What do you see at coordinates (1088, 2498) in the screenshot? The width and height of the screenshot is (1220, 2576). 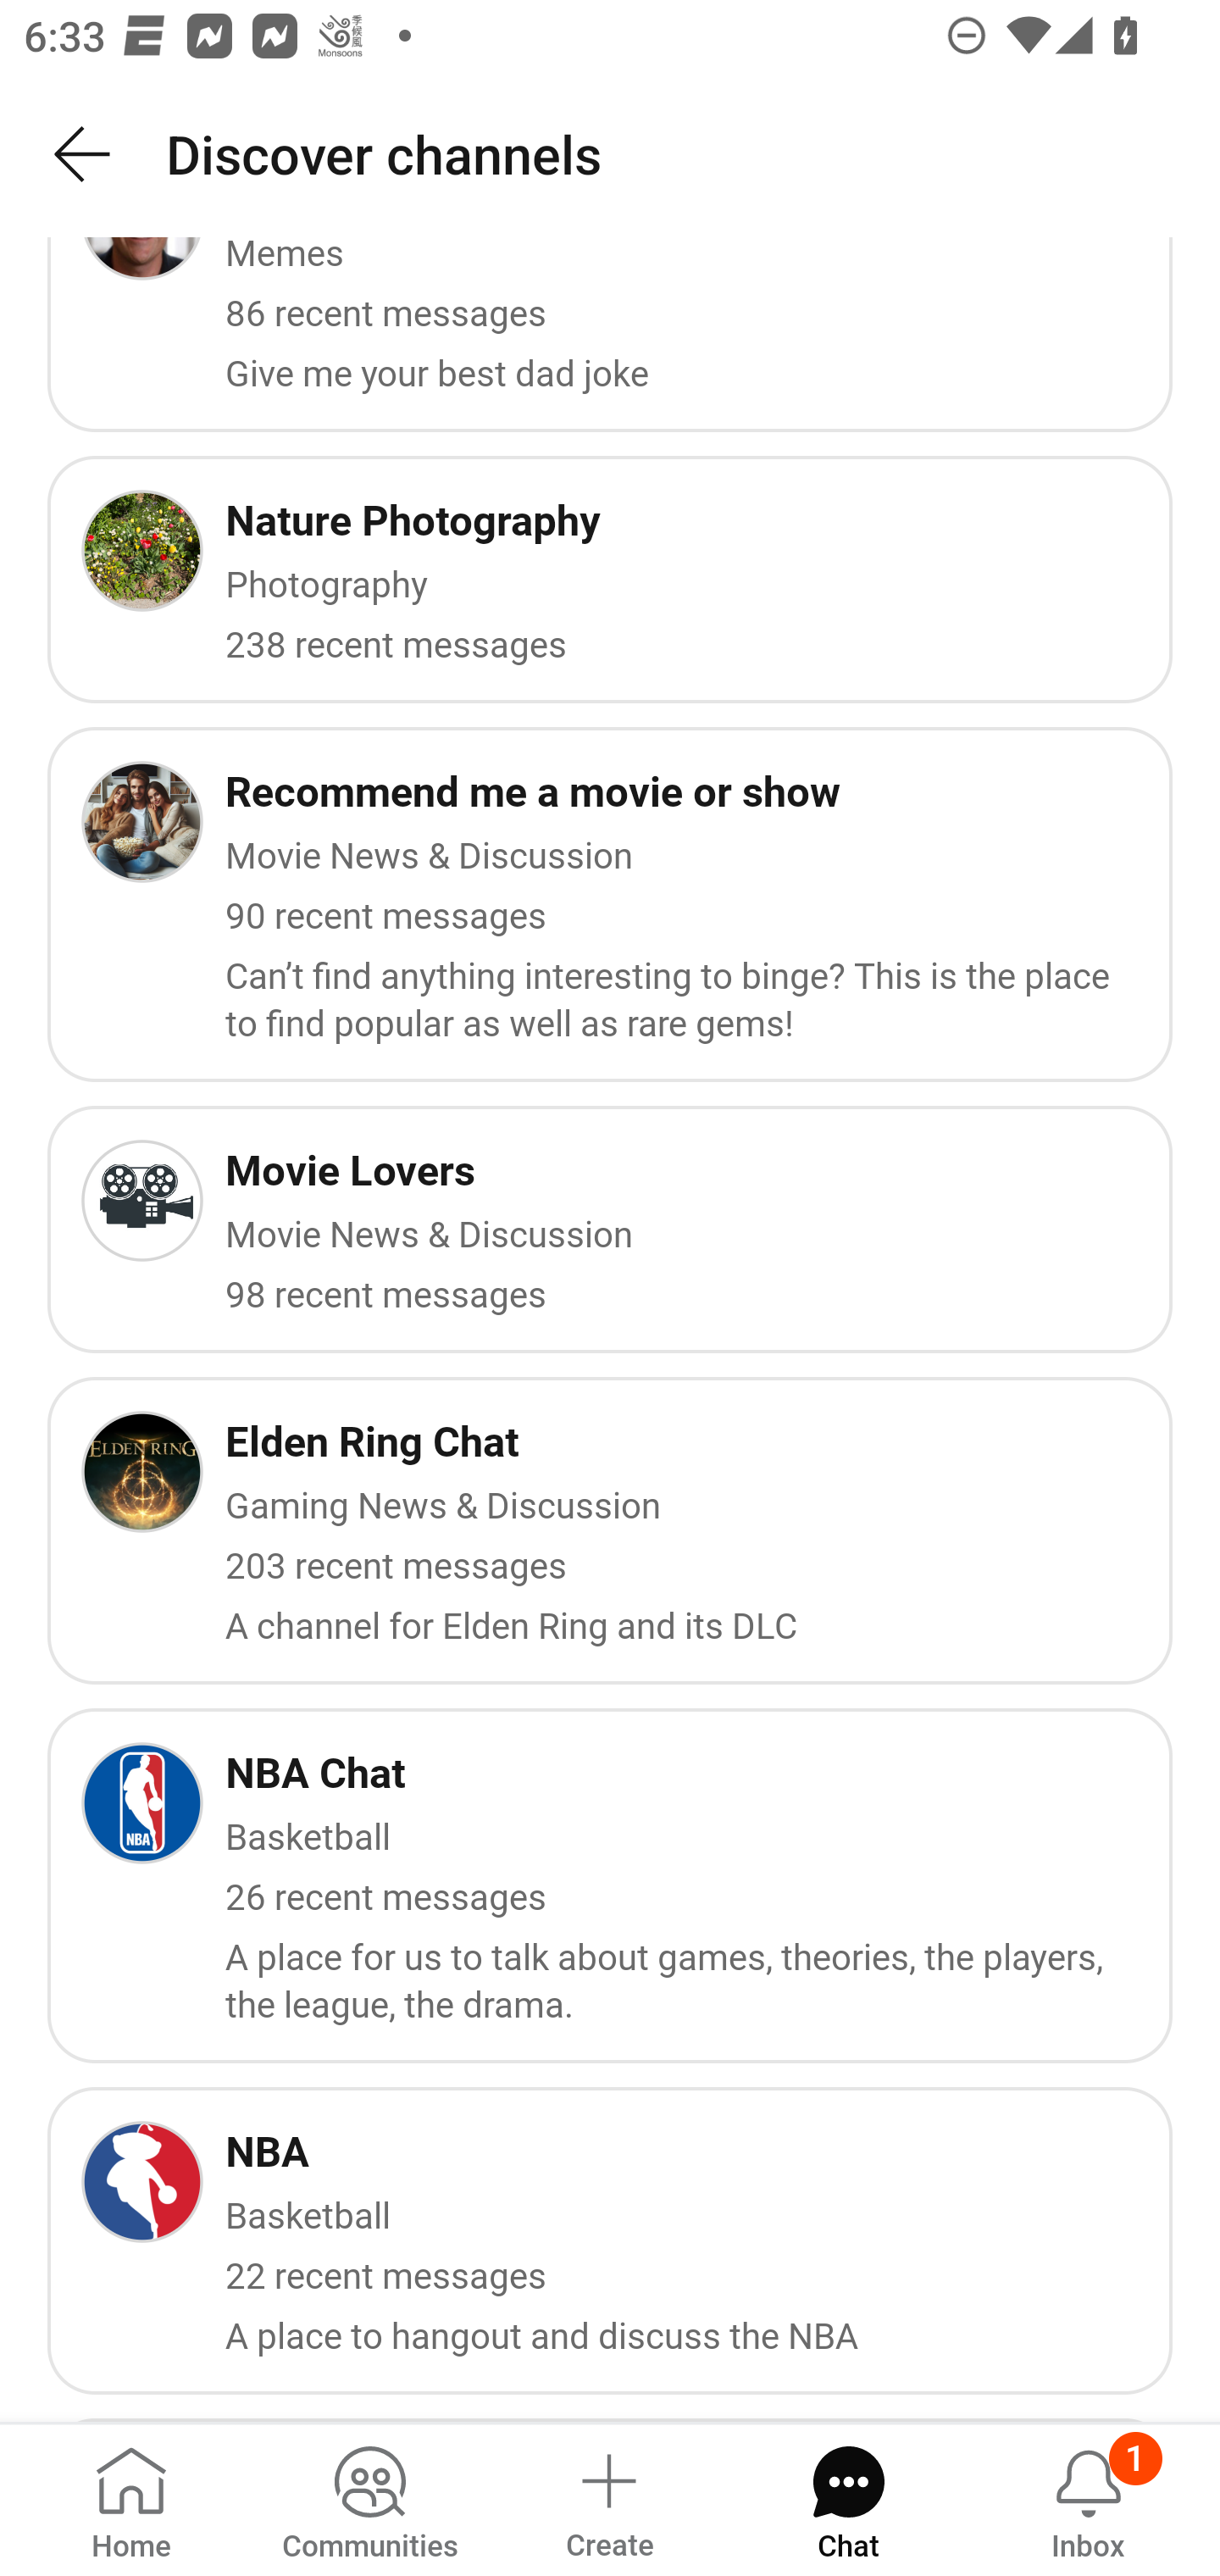 I see `Inbox, has 1 notification 1 Inbox` at bounding box center [1088, 2498].